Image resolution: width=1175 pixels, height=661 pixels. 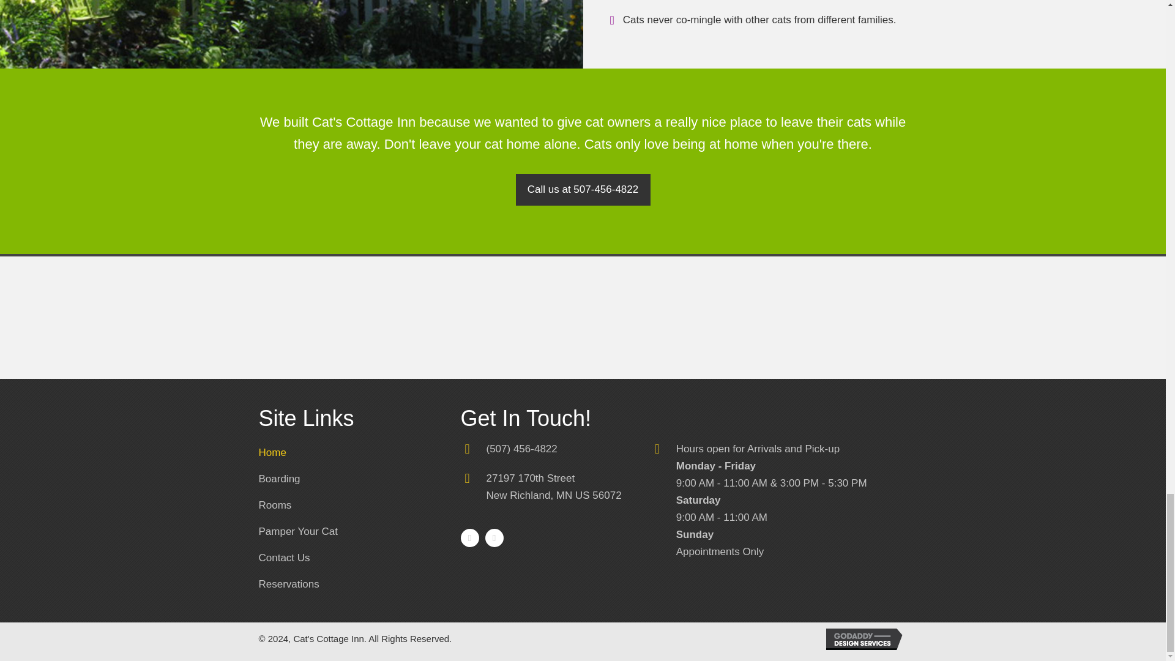 I want to click on Home, so click(x=288, y=585).